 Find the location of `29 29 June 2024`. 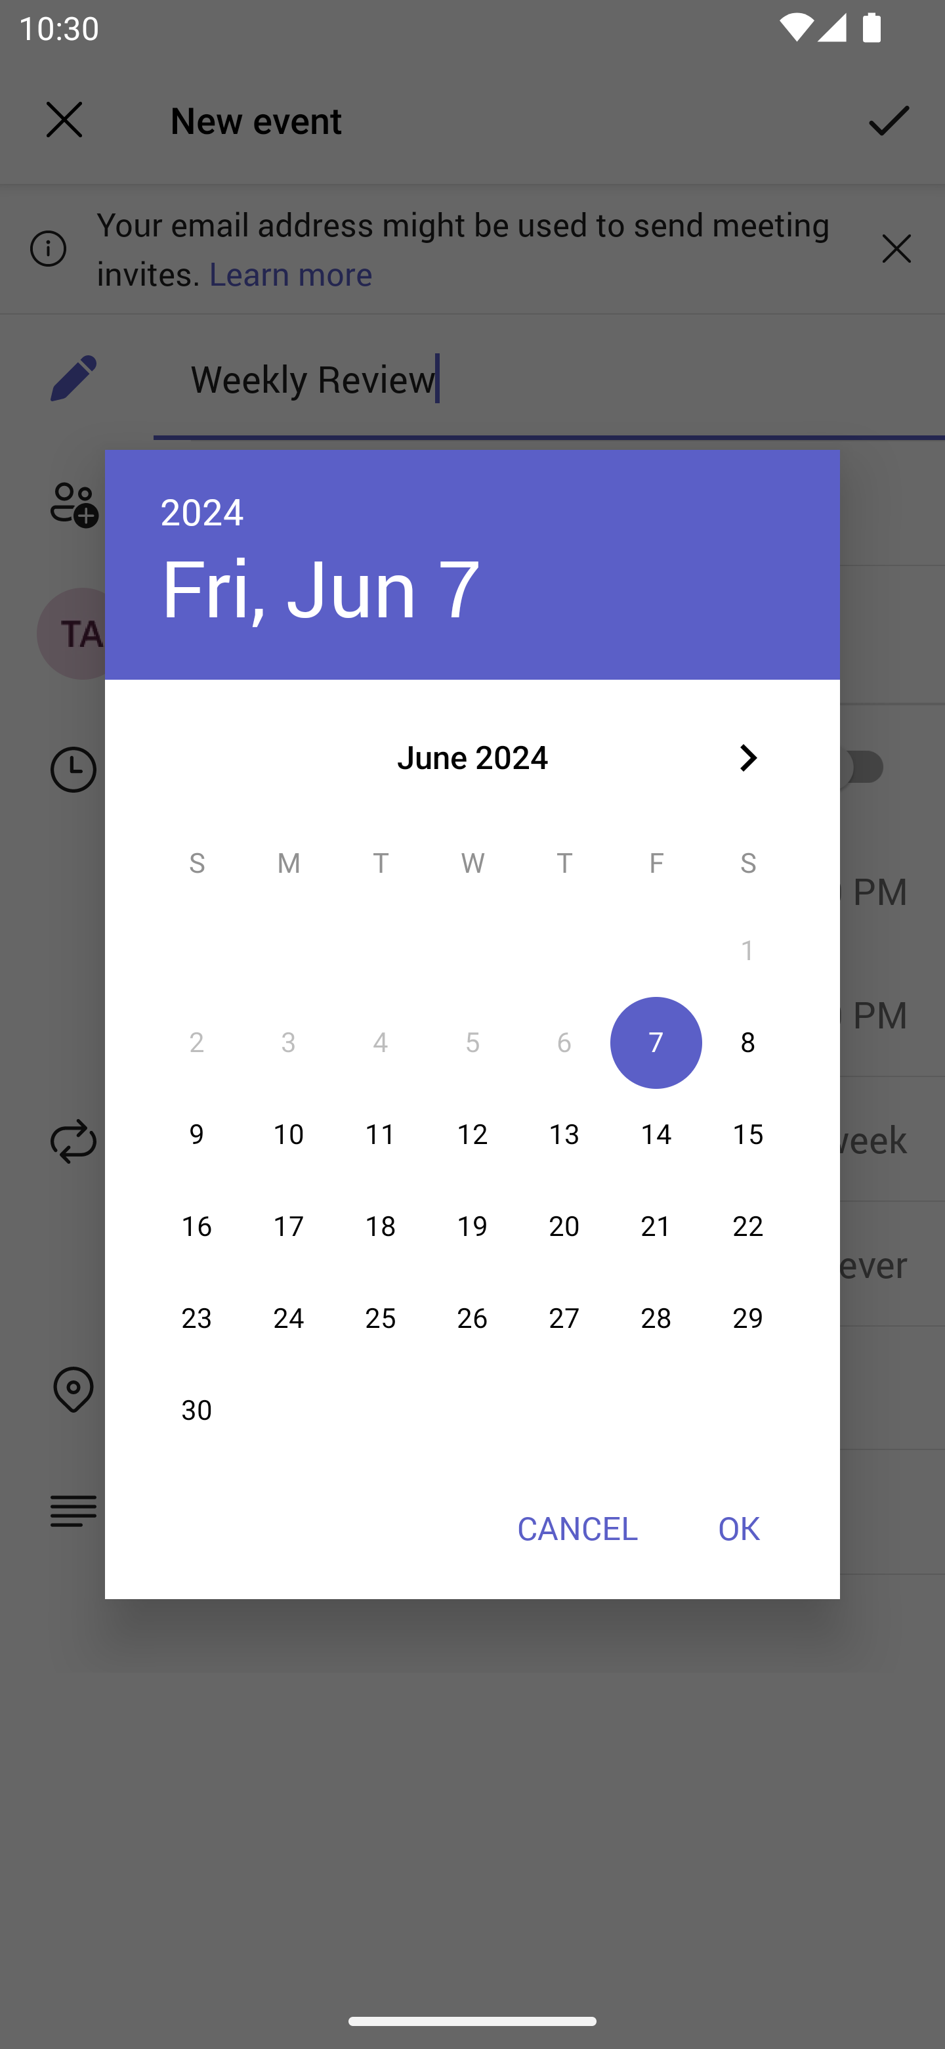

29 29 June 2024 is located at coordinates (747, 1318).